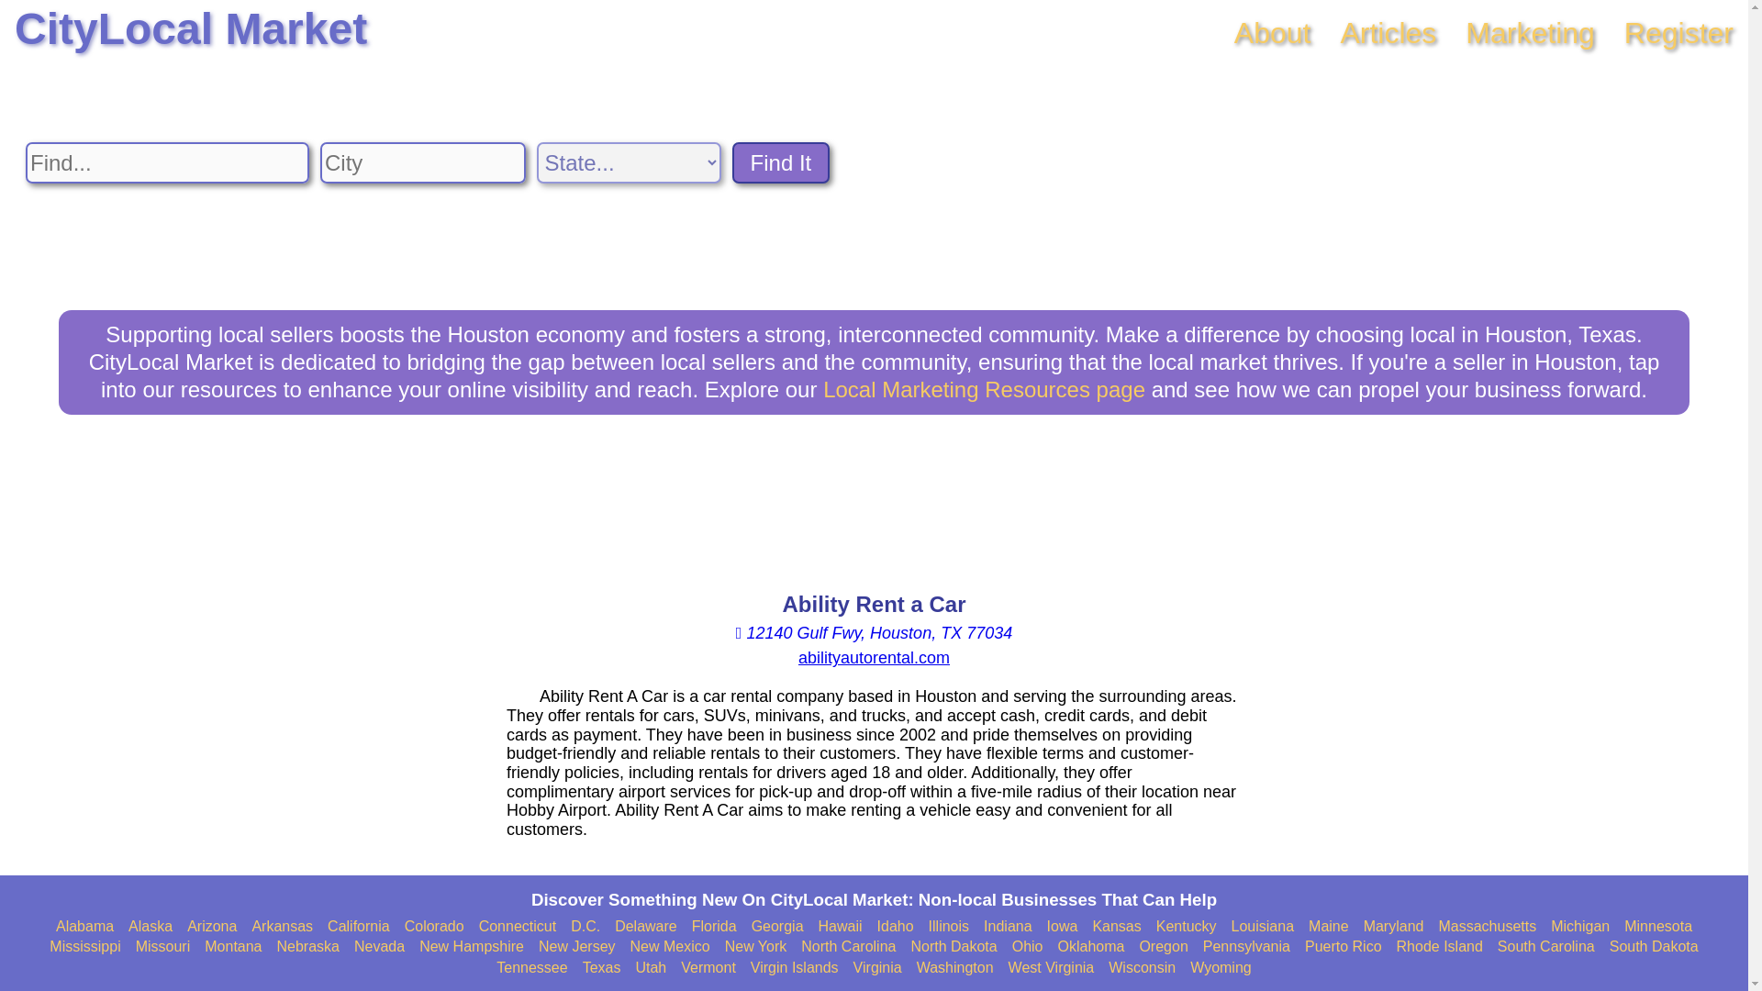  Describe the element at coordinates (781, 162) in the screenshot. I see `Find It` at that location.